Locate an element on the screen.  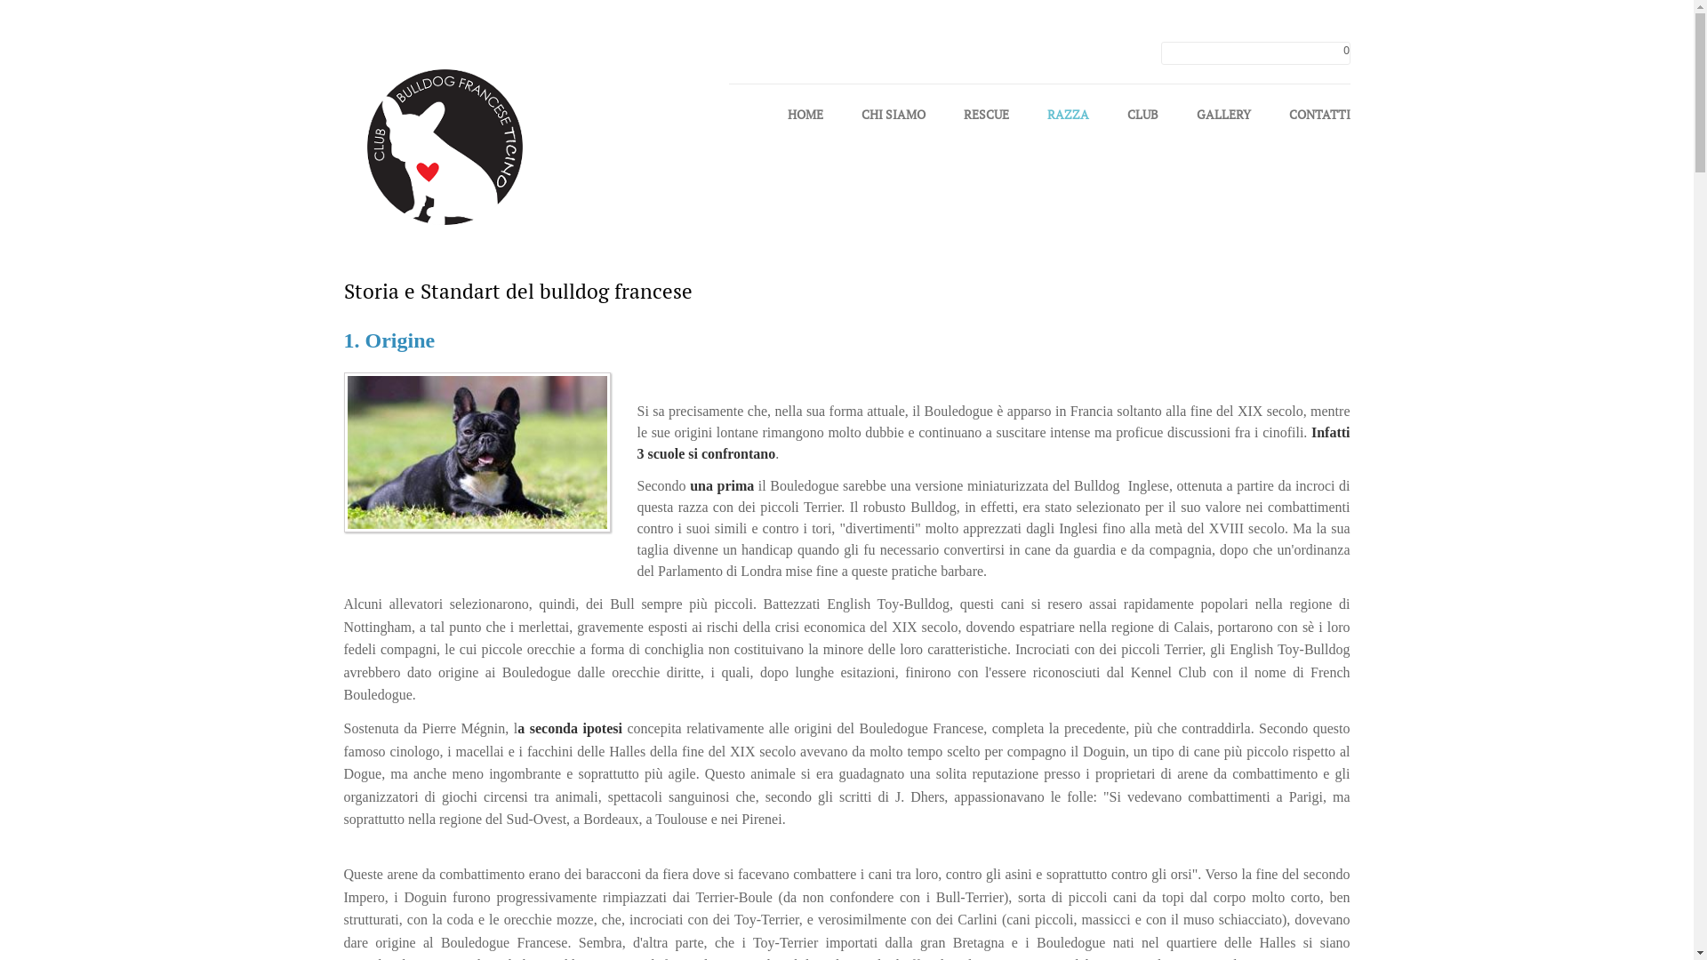
RAZZA is located at coordinates (1069, 122).